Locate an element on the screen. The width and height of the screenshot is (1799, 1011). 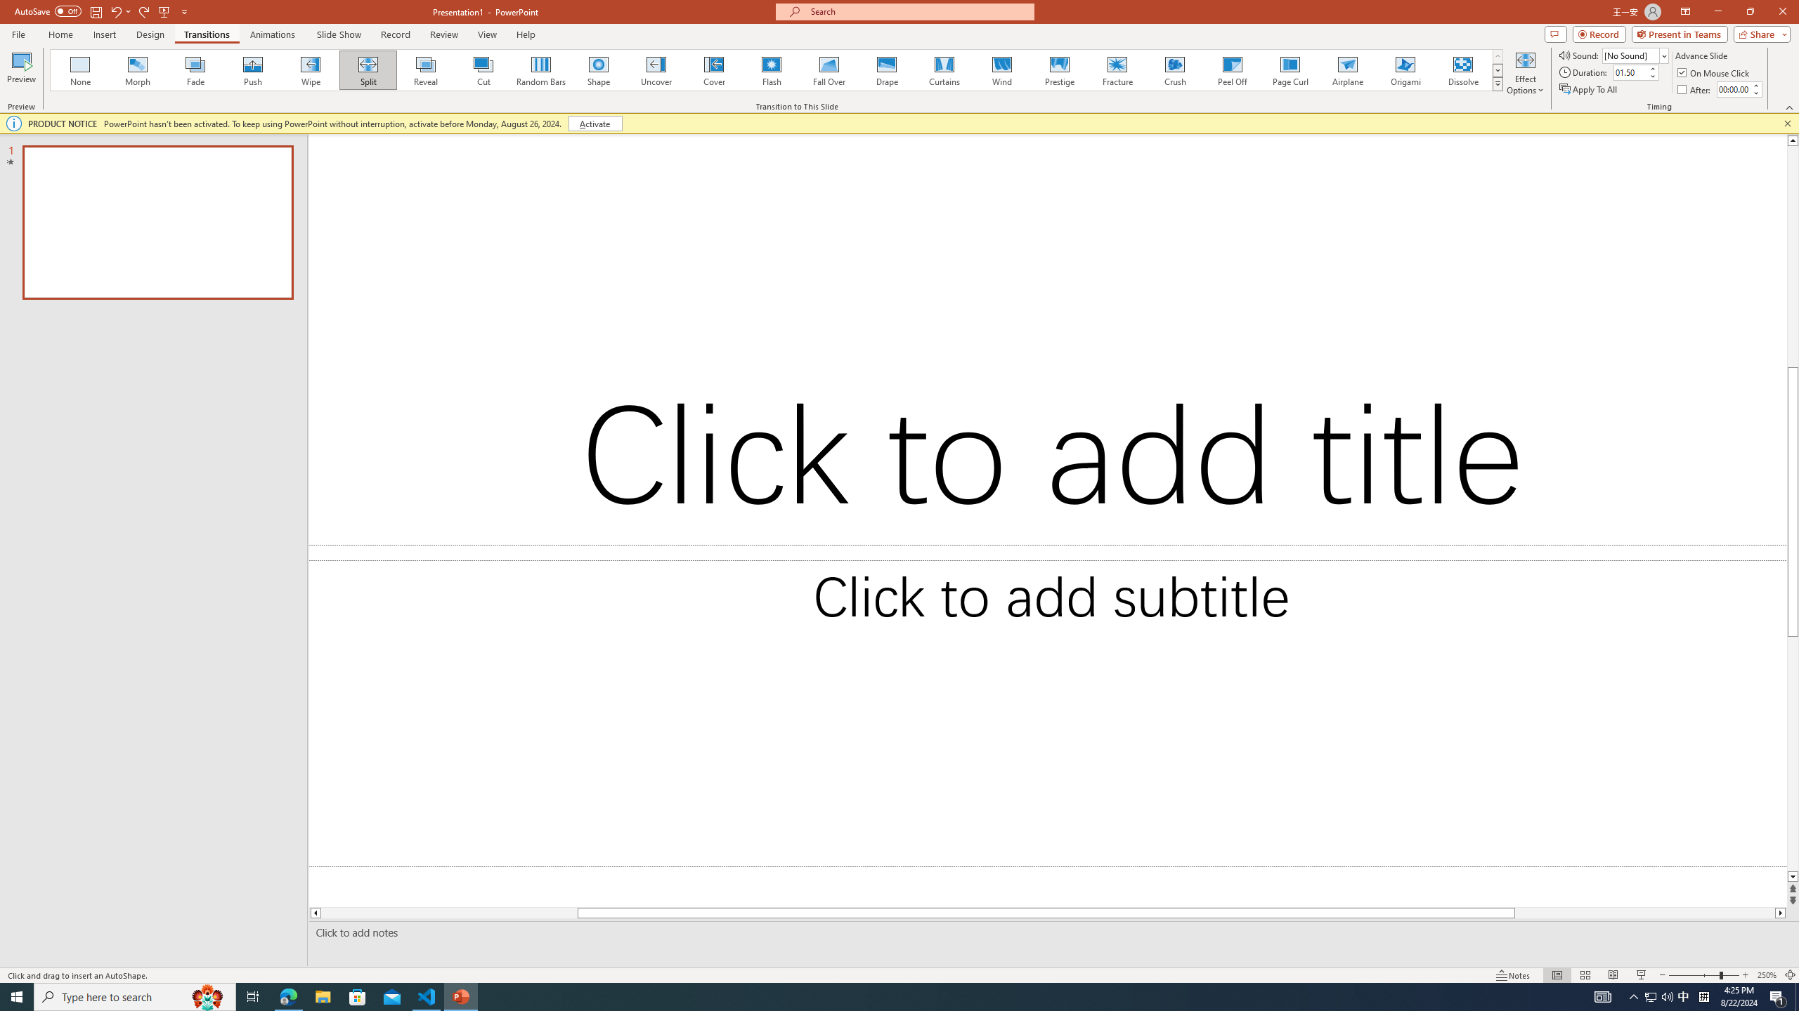
More is located at coordinates (1755, 85).